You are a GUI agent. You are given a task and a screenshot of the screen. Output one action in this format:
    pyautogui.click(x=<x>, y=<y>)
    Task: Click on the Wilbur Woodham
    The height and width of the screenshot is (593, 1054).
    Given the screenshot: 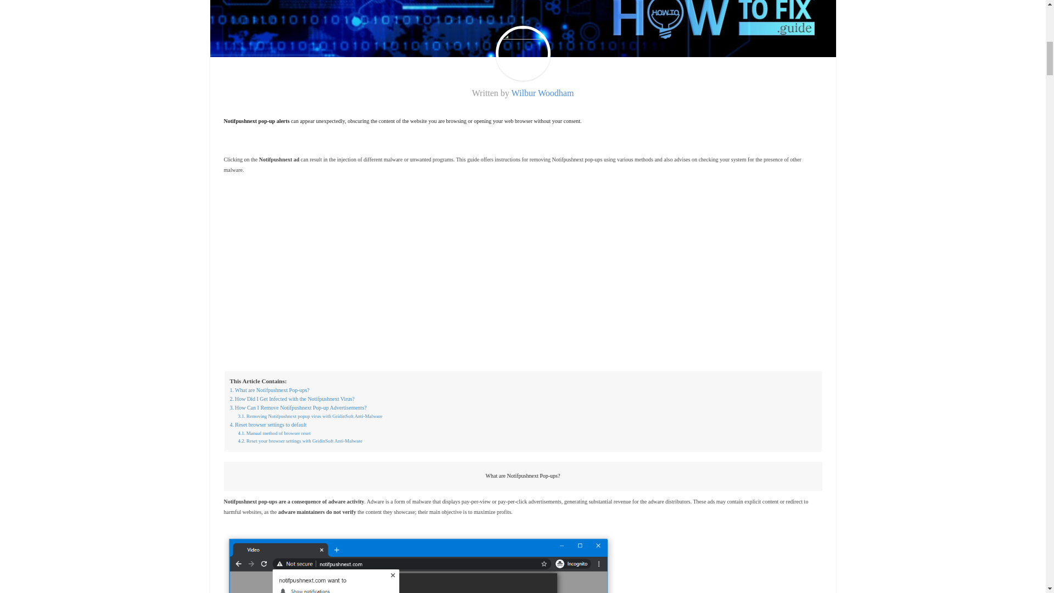 What is the action you would take?
    pyautogui.click(x=542, y=93)
    